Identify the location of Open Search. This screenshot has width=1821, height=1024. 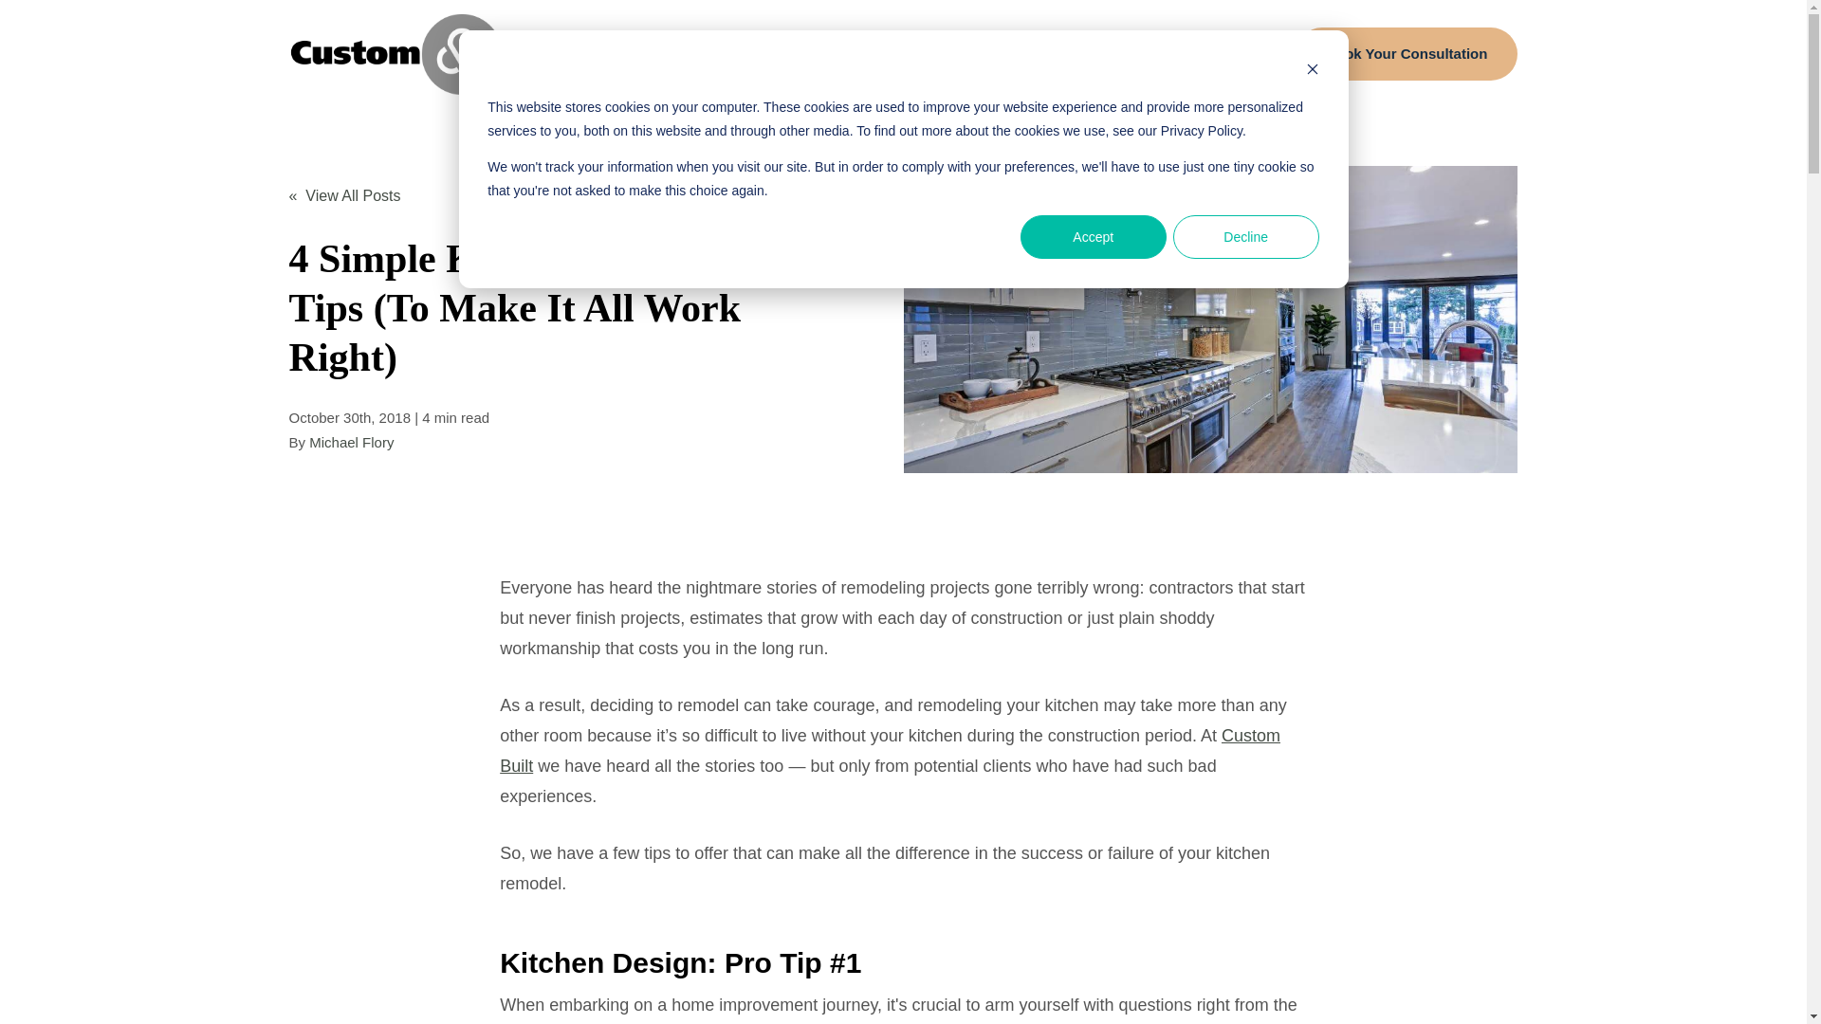
(1264, 53).